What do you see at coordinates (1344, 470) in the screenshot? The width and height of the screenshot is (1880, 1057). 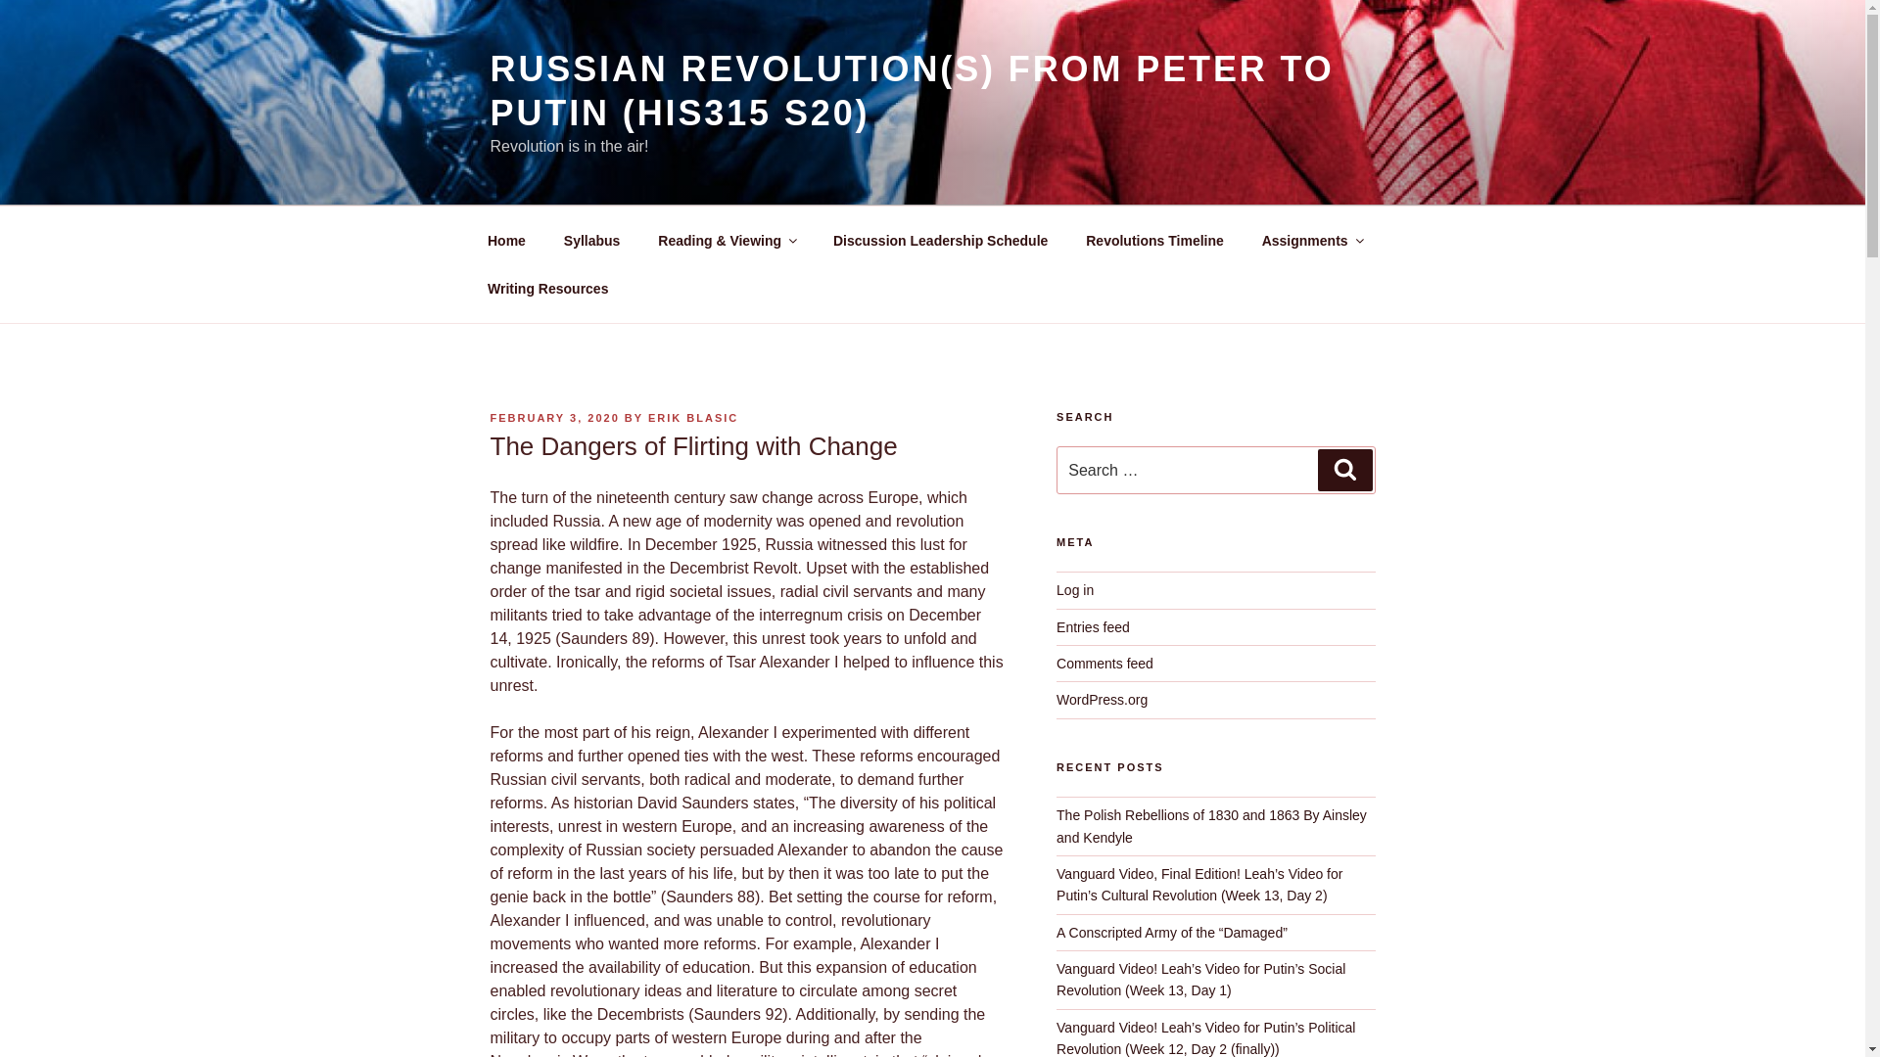 I see `Search` at bounding box center [1344, 470].